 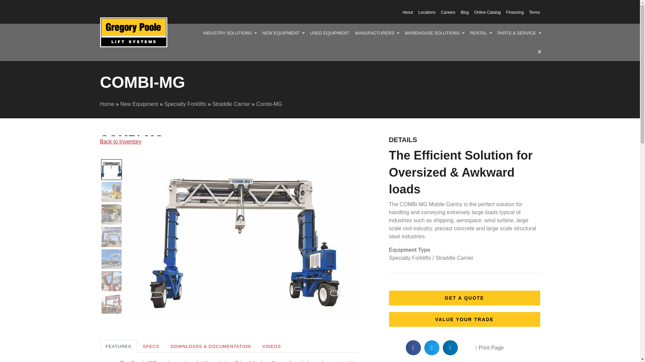 What do you see at coordinates (405, 12) in the screenshot?
I see `About` at bounding box center [405, 12].